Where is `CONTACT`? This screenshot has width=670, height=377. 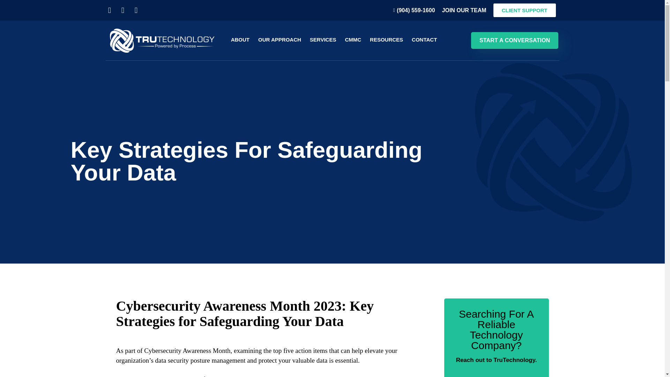 CONTACT is located at coordinates (424, 39).